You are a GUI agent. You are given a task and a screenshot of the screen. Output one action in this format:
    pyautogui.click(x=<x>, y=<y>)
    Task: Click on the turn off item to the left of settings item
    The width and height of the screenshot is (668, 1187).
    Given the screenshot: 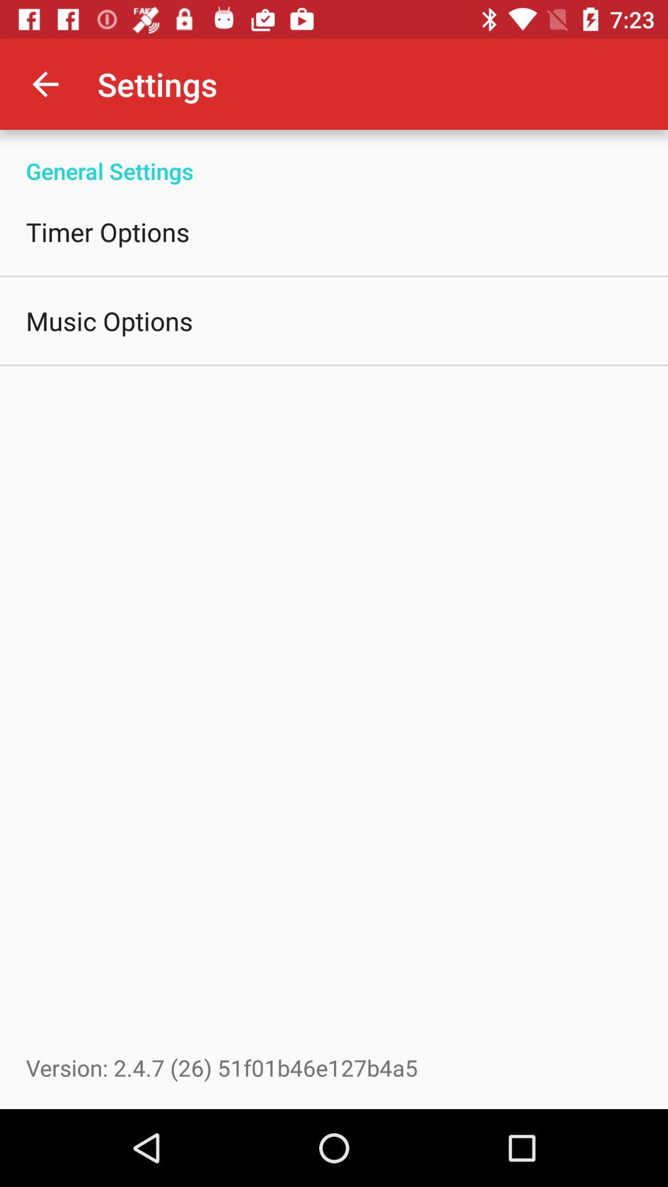 What is the action you would take?
    pyautogui.click(x=45, y=84)
    